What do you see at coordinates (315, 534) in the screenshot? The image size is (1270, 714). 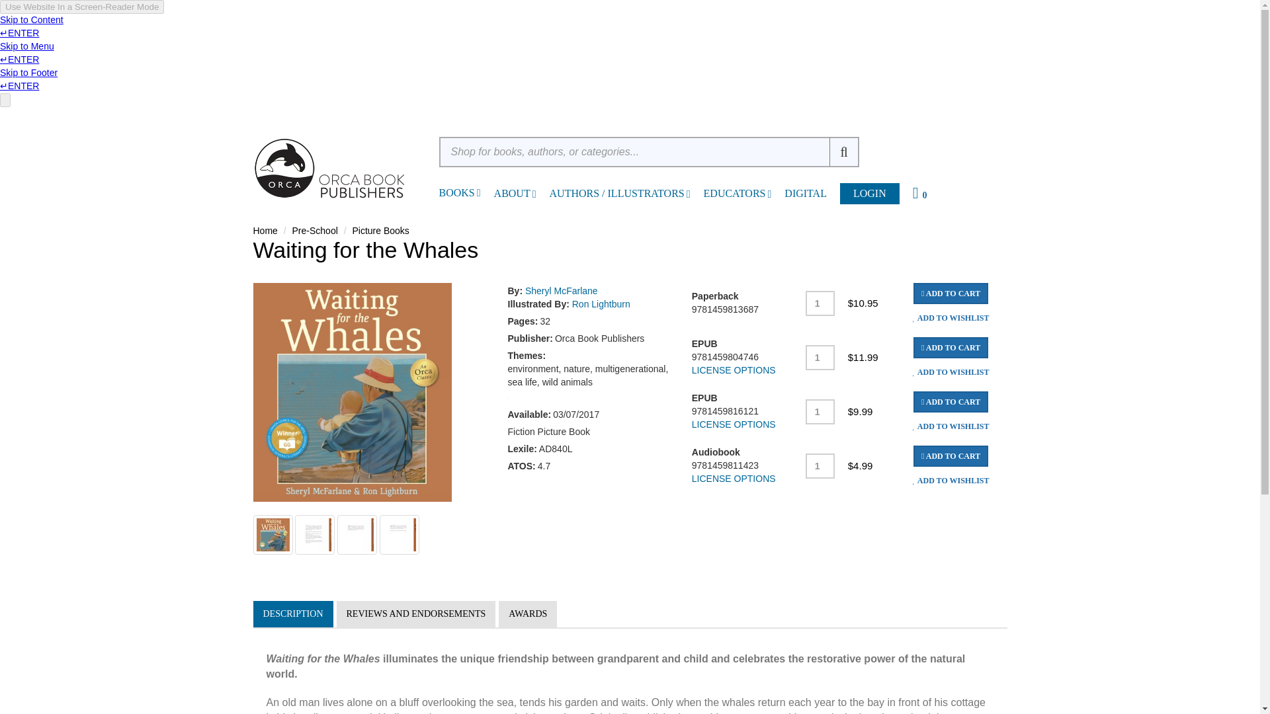 I see `Waiting for the Whales` at bounding box center [315, 534].